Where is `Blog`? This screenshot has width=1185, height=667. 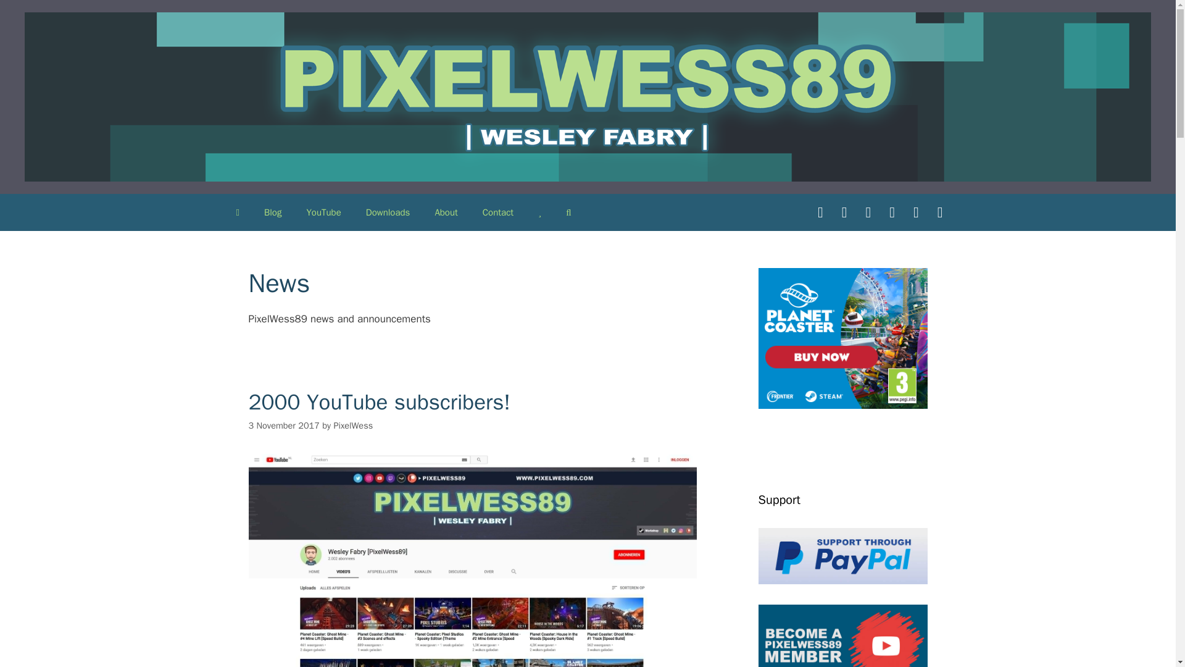
Blog is located at coordinates (273, 212).